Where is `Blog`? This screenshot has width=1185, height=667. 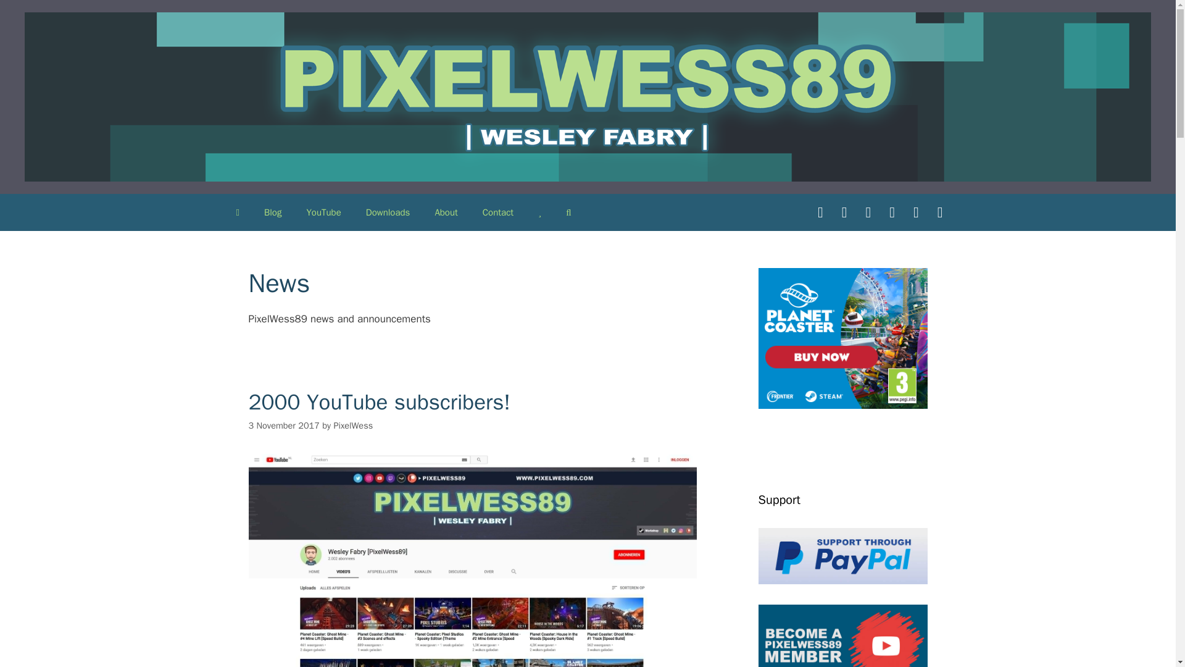
Blog is located at coordinates (273, 212).